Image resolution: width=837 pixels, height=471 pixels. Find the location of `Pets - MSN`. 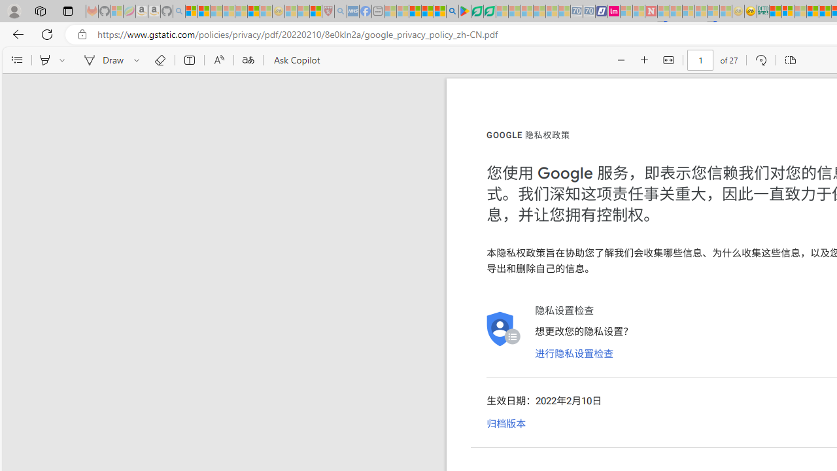

Pets - MSN is located at coordinates (428, 12).